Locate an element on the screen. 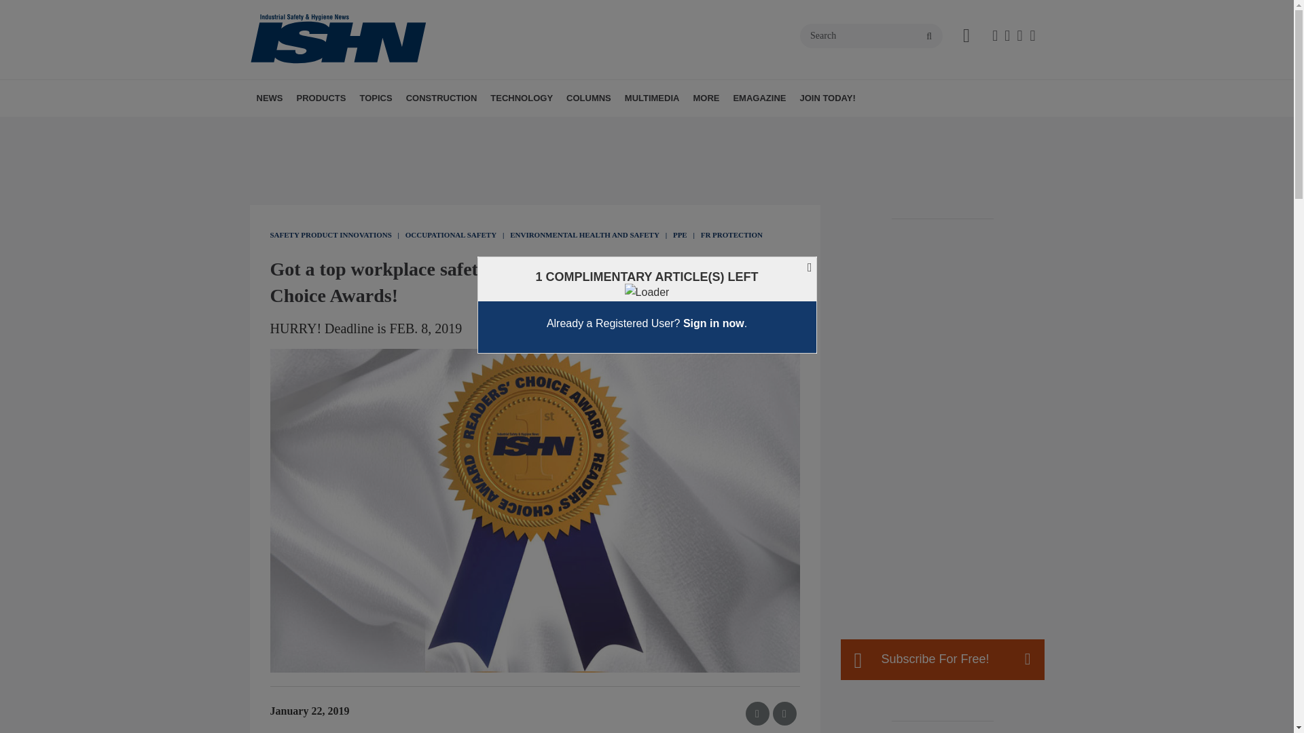  VIDEOS is located at coordinates (719, 128).